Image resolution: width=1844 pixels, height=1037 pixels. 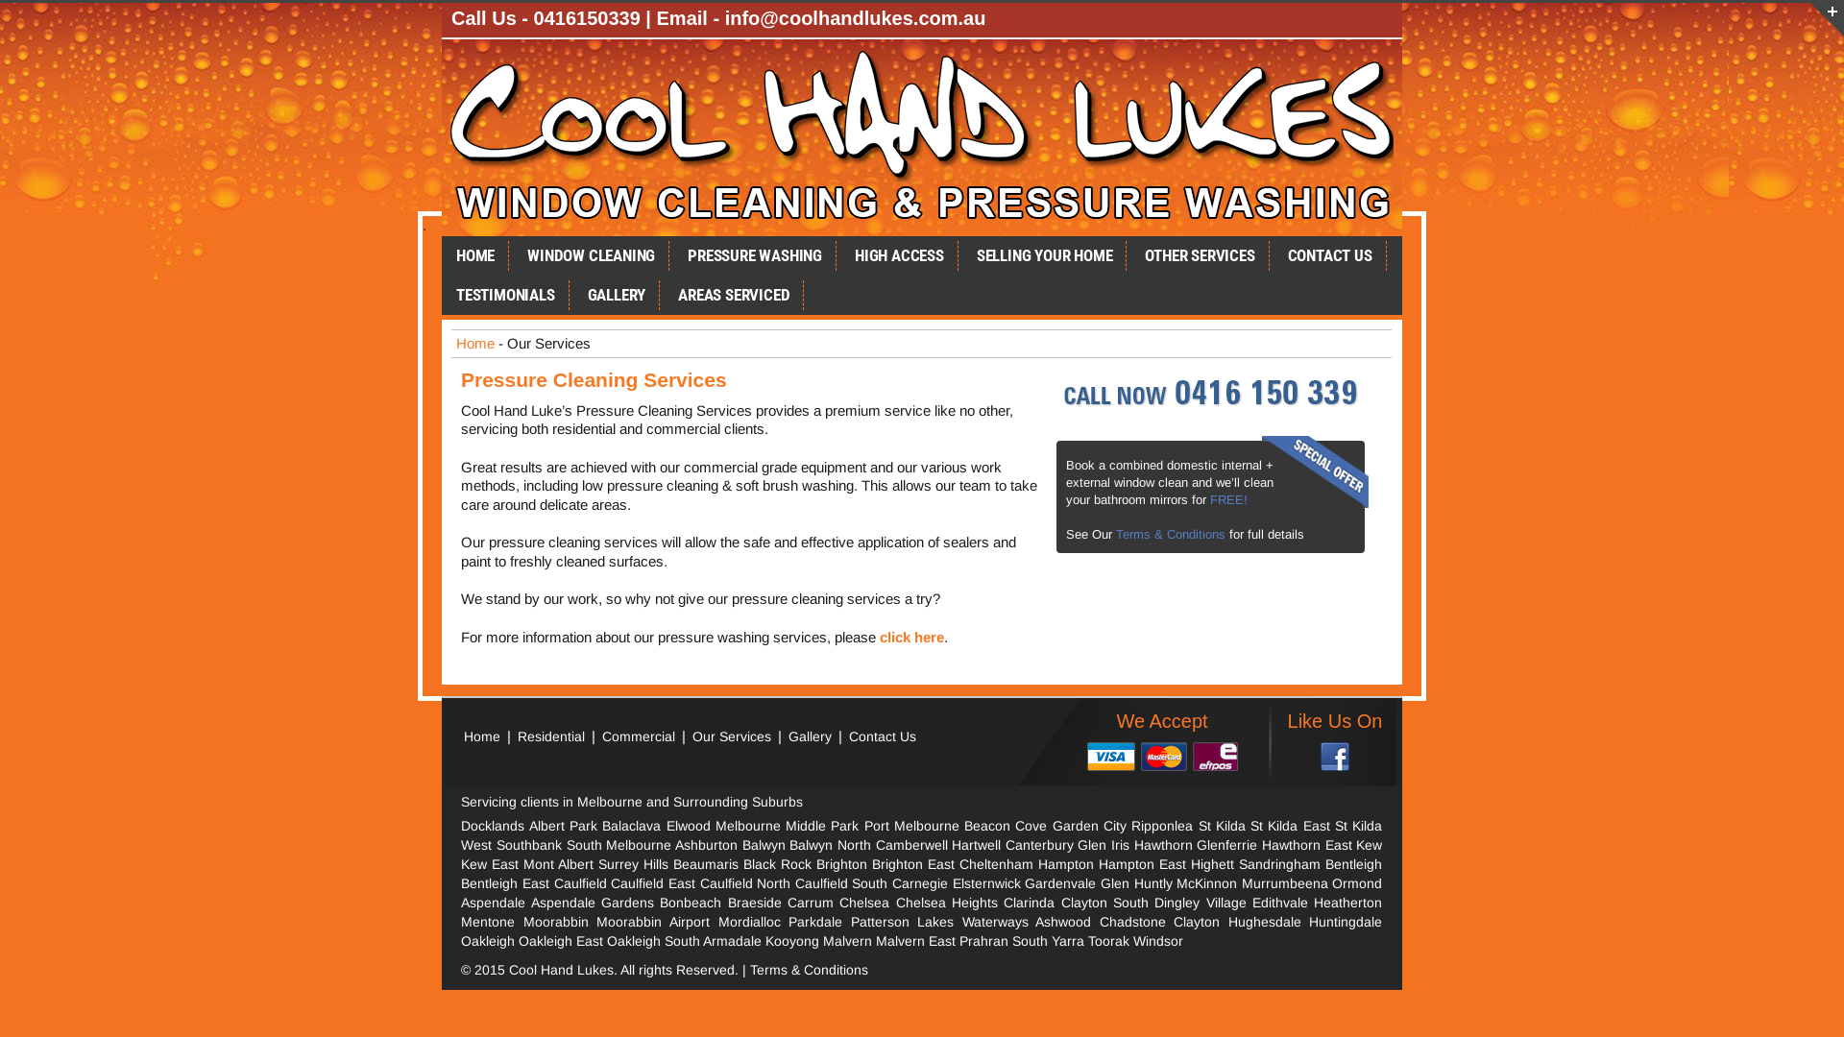 I want to click on SELLING YOUR HOME, so click(x=1045, y=255).